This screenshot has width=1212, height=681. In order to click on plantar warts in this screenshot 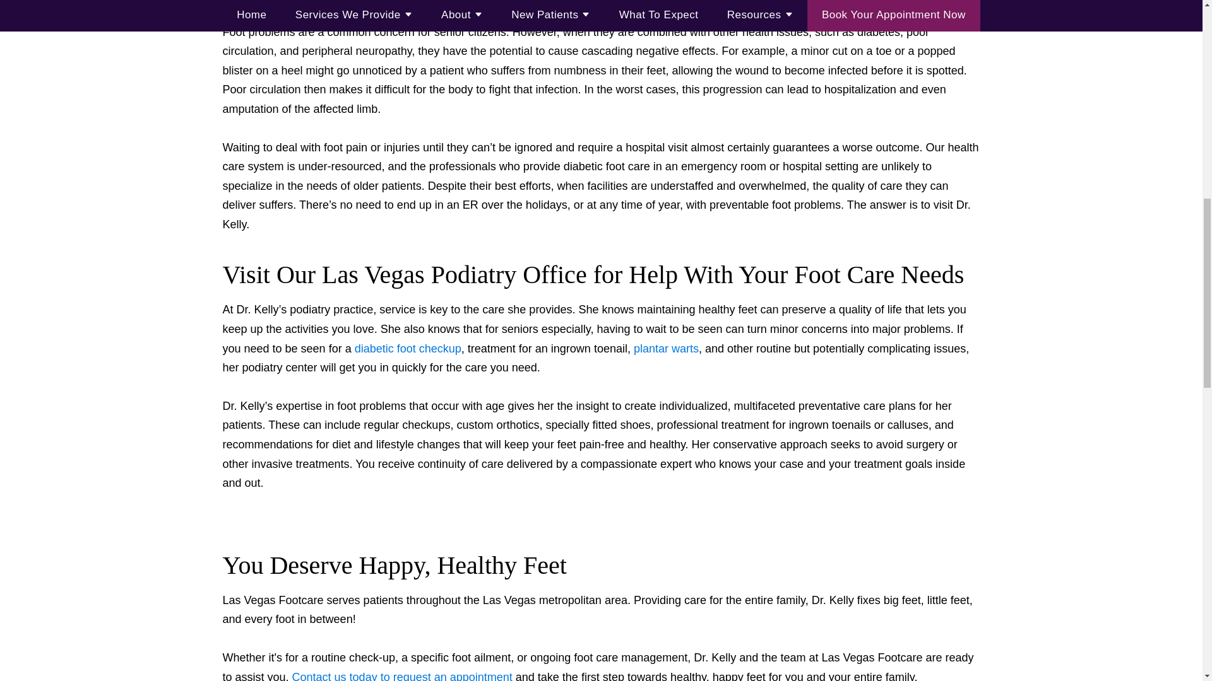, I will do `click(667, 348)`.